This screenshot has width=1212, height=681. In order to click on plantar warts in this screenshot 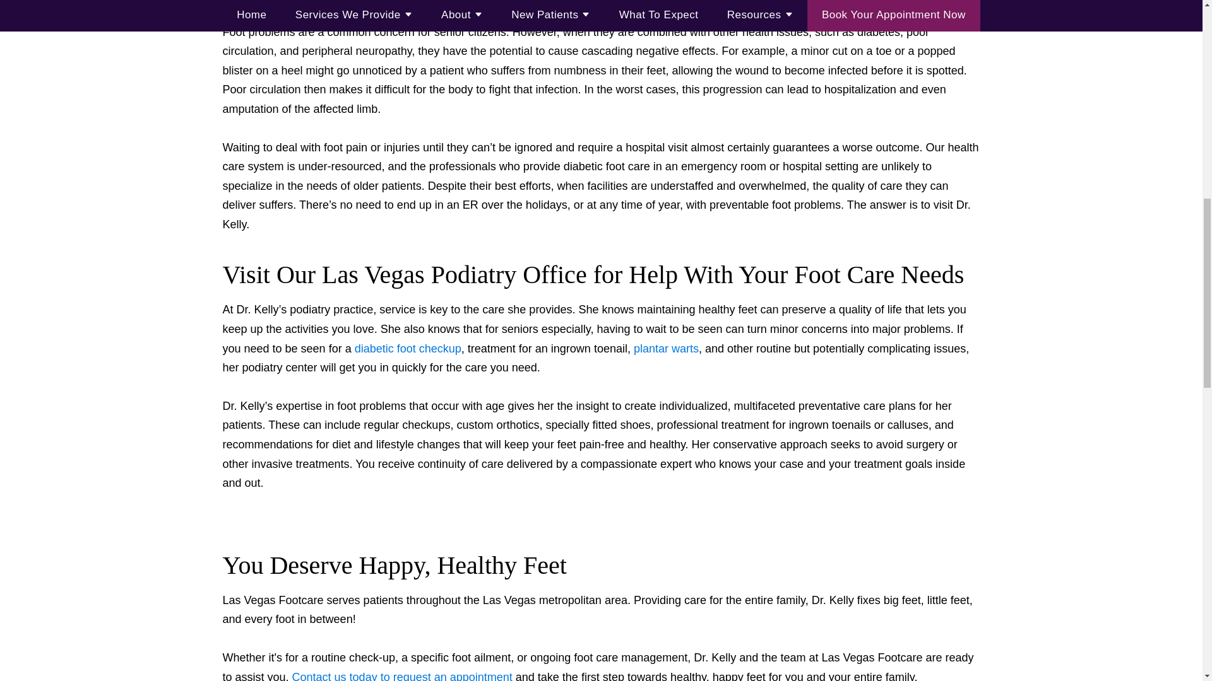, I will do `click(667, 348)`.